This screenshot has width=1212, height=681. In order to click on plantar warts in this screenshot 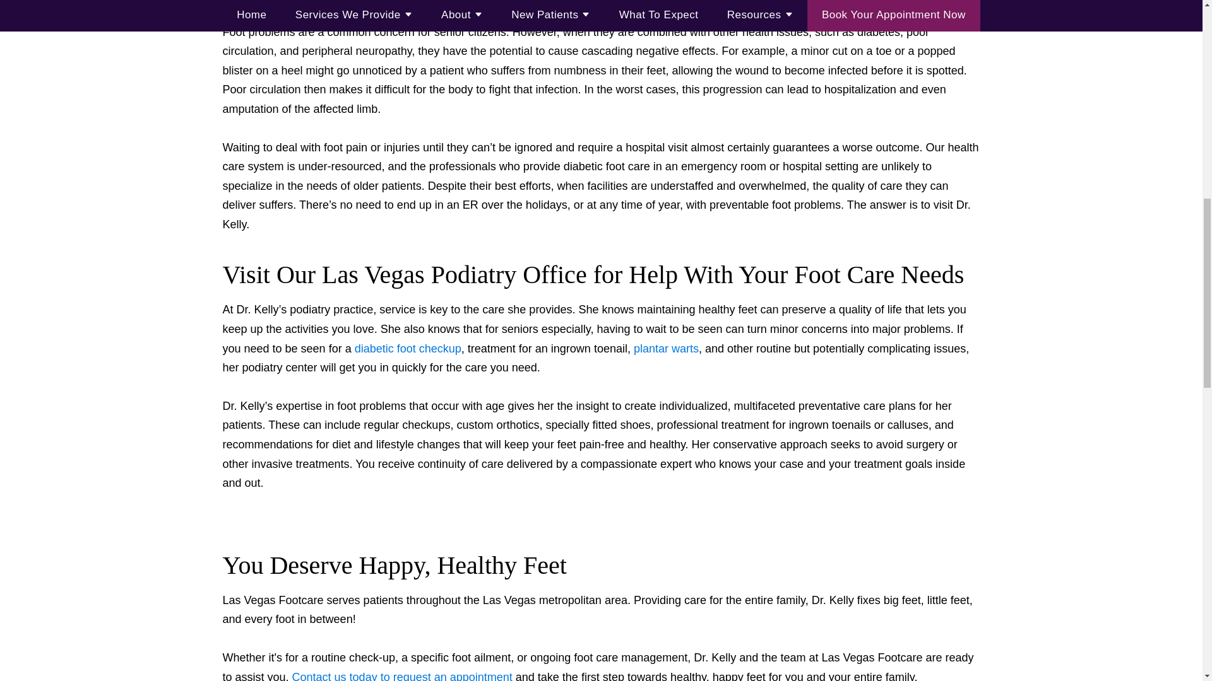, I will do `click(667, 348)`.